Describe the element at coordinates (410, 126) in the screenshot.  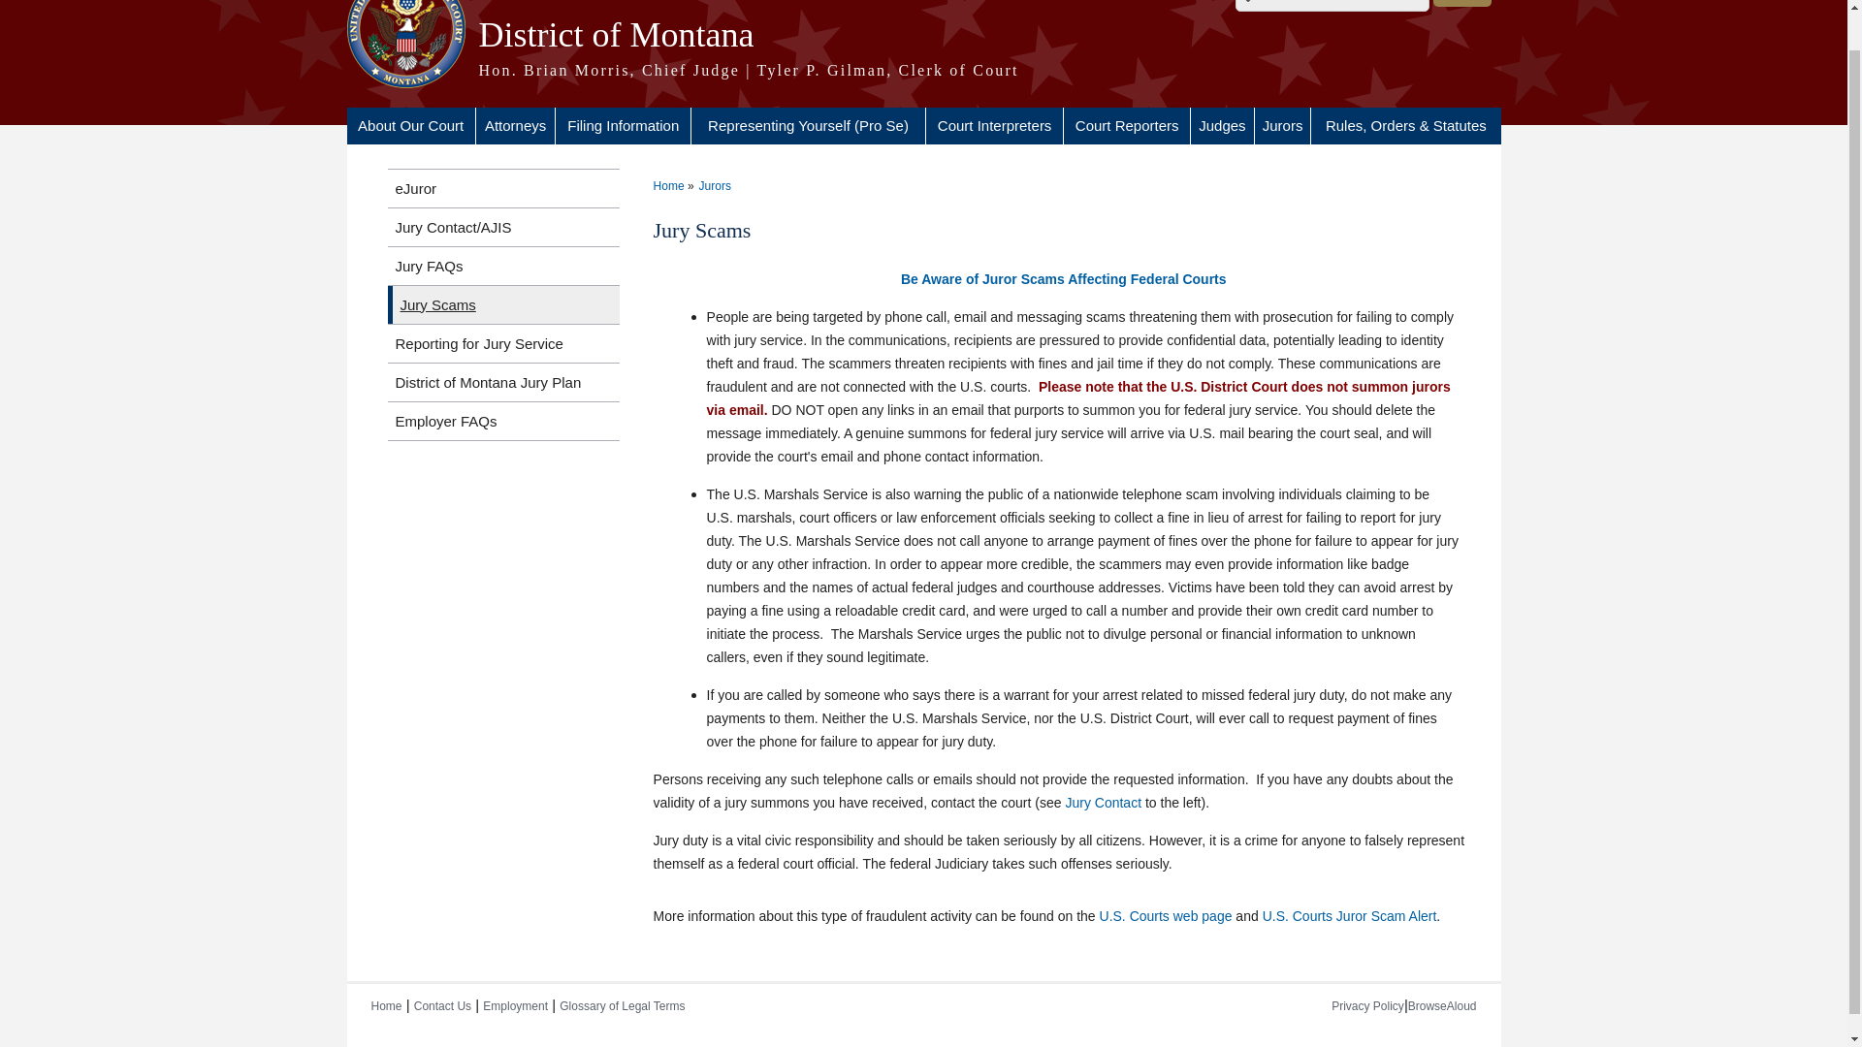
I see `About Our Court` at that location.